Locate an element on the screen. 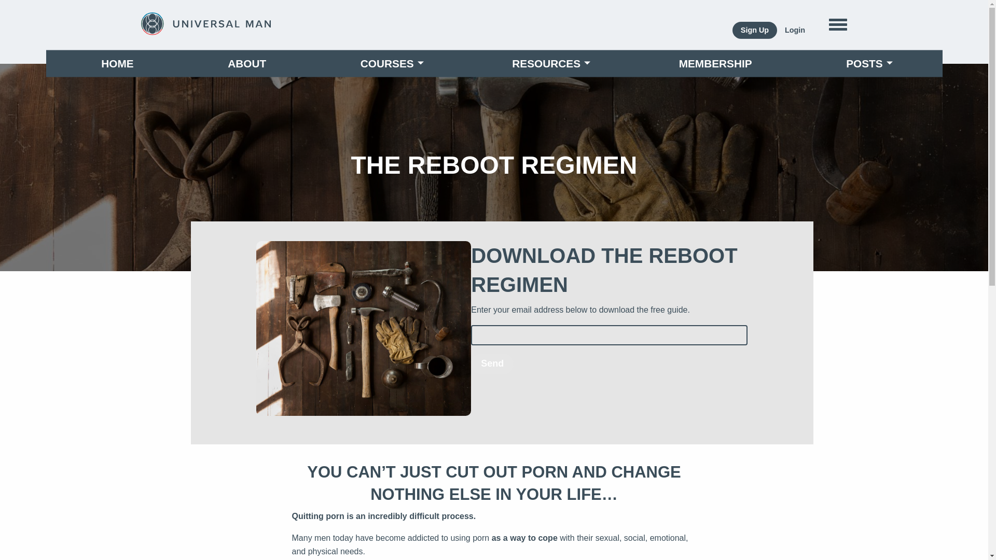 The height and width of the screenshot is (560, 996). Login is located at coordinates (795, 30).